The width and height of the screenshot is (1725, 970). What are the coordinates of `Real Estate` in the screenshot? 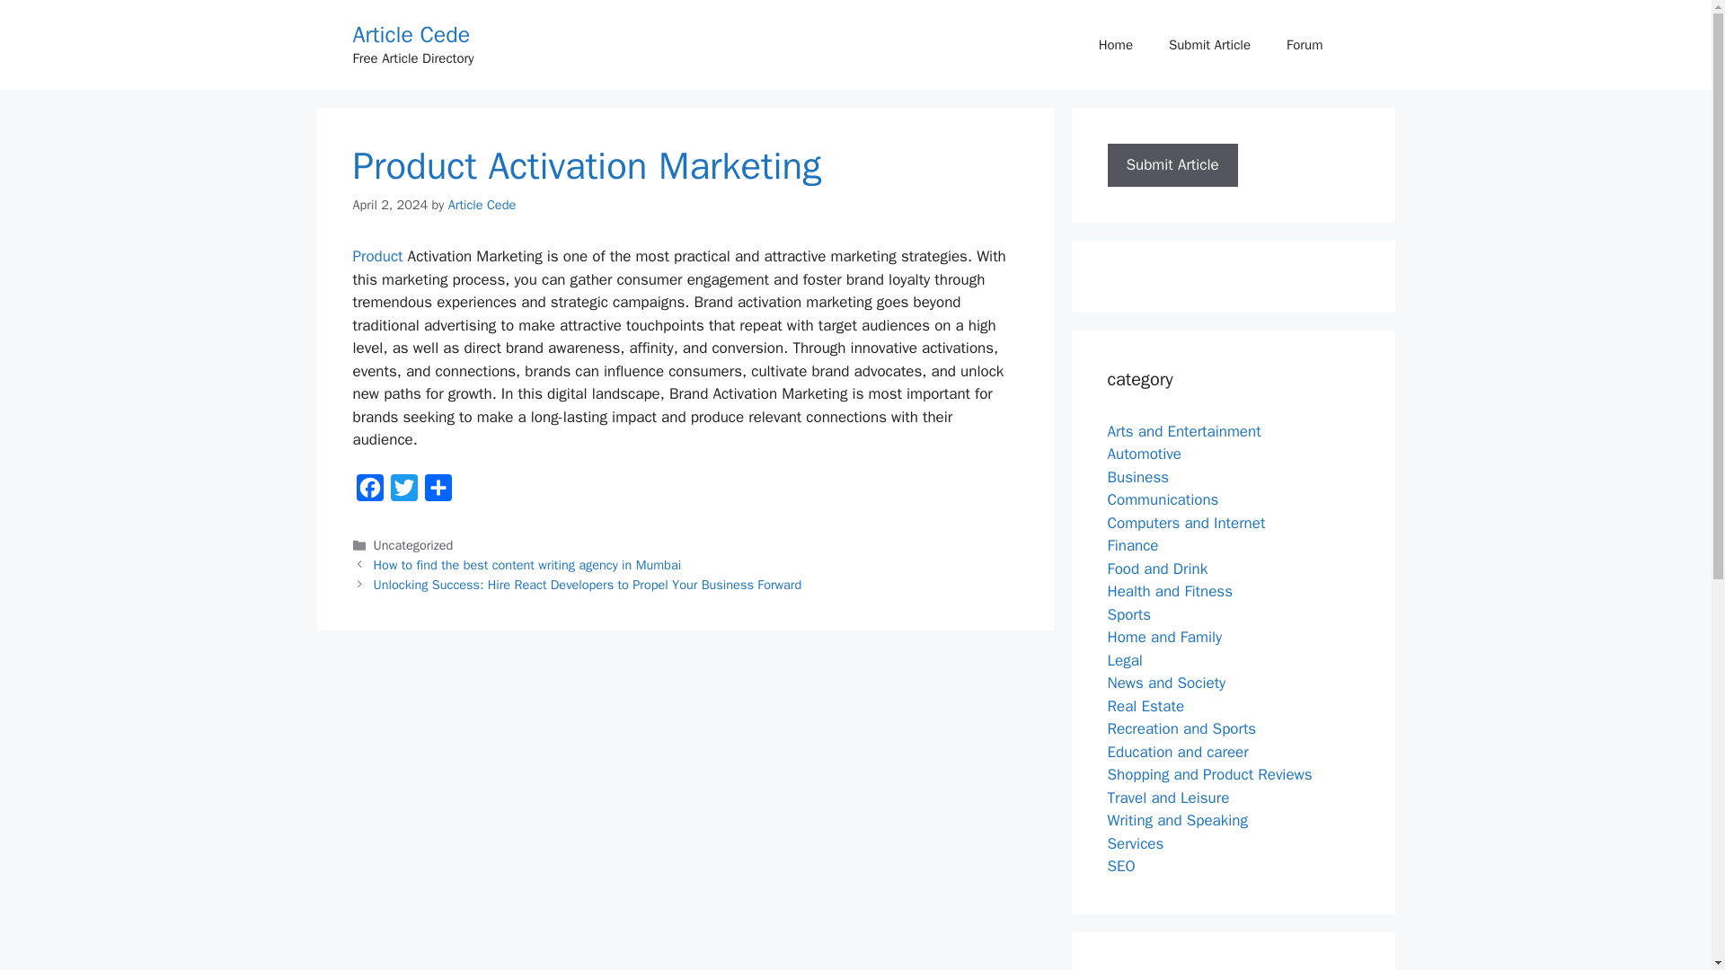 It's located at (1145, 706).